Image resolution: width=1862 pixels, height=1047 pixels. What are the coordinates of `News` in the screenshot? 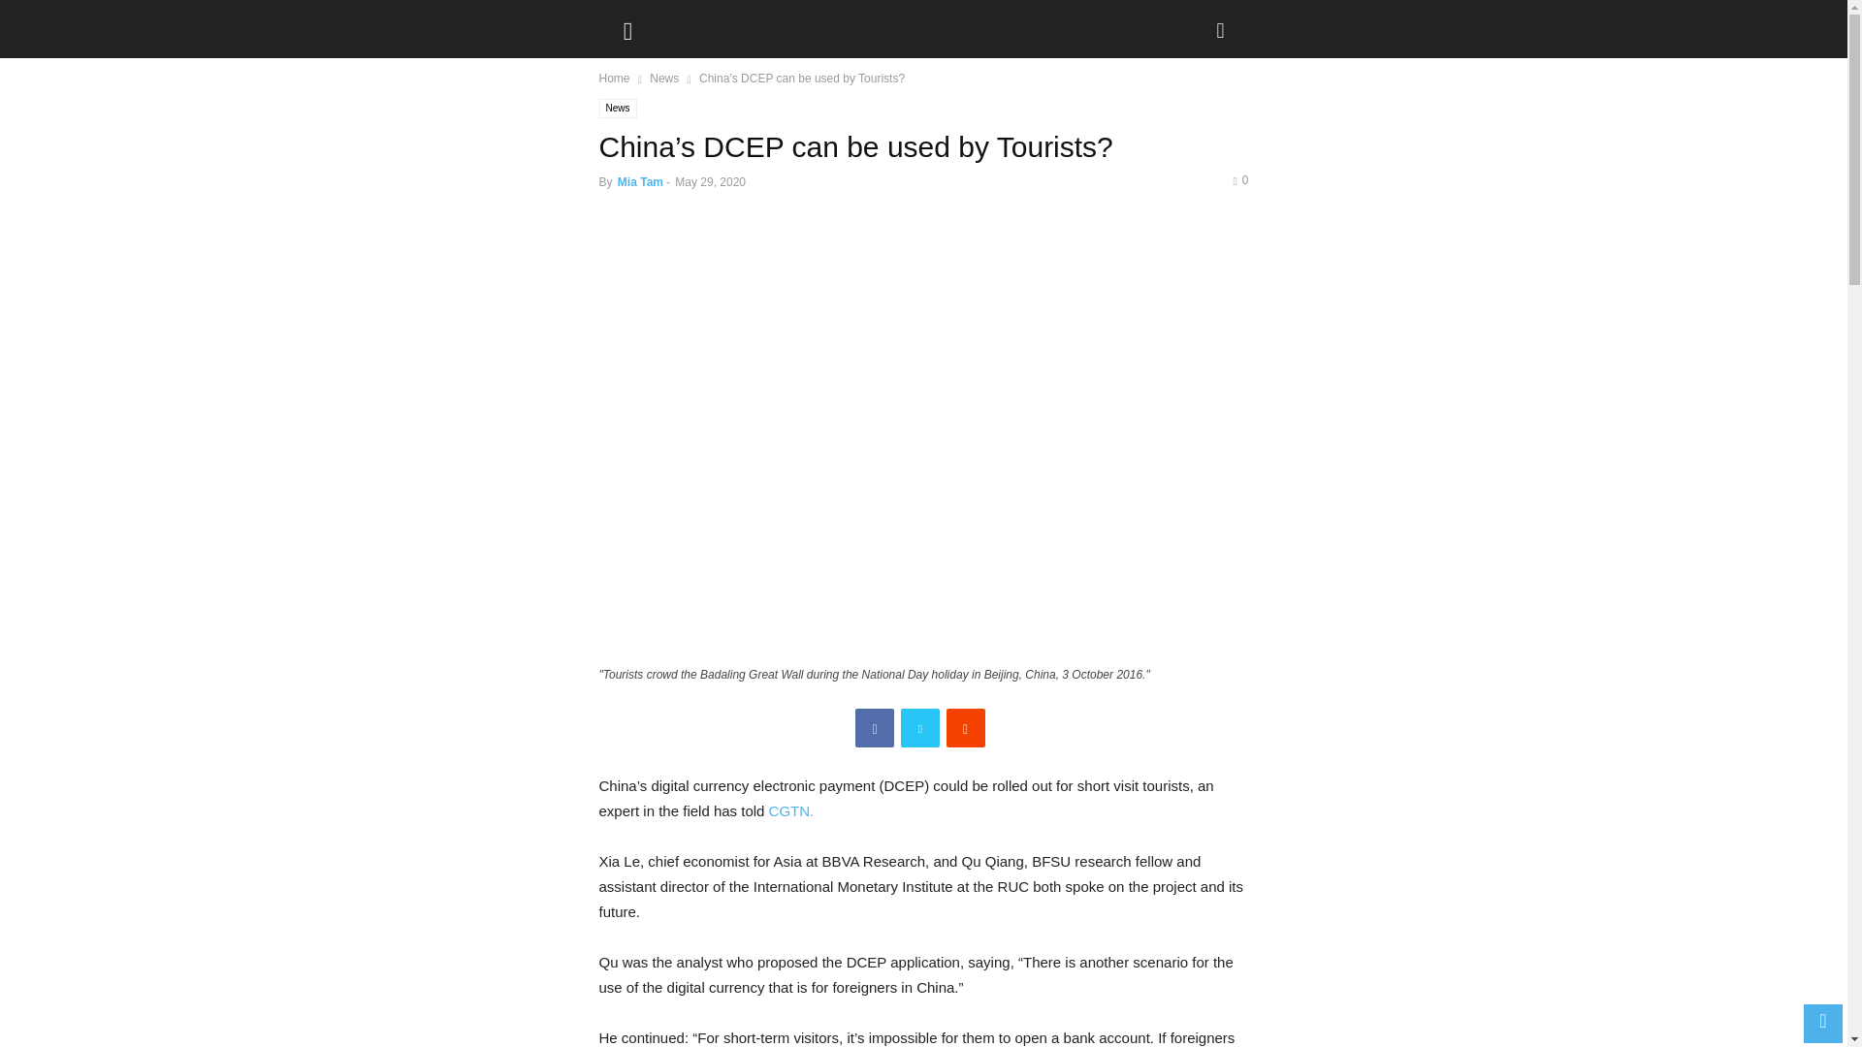 It's located at (618, 109).